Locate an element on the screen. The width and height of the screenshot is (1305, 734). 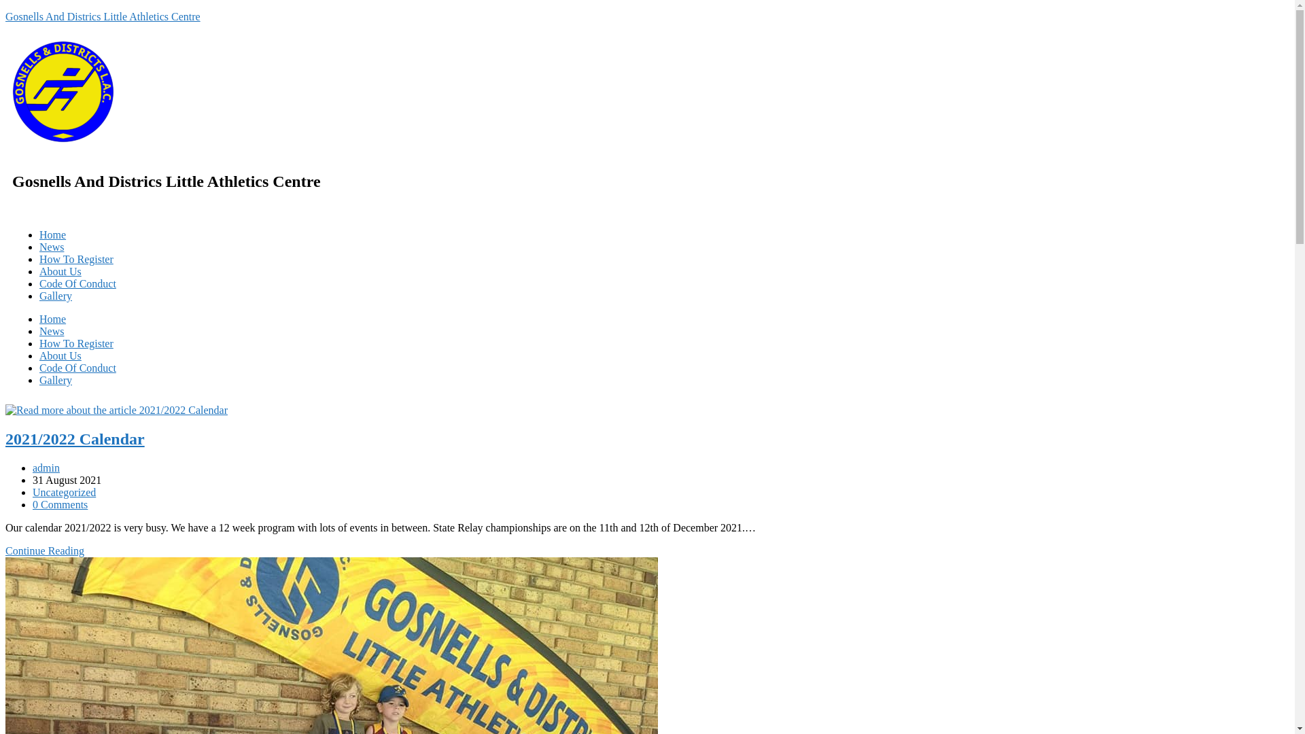
How To Register is located at coordinates (76, 260).